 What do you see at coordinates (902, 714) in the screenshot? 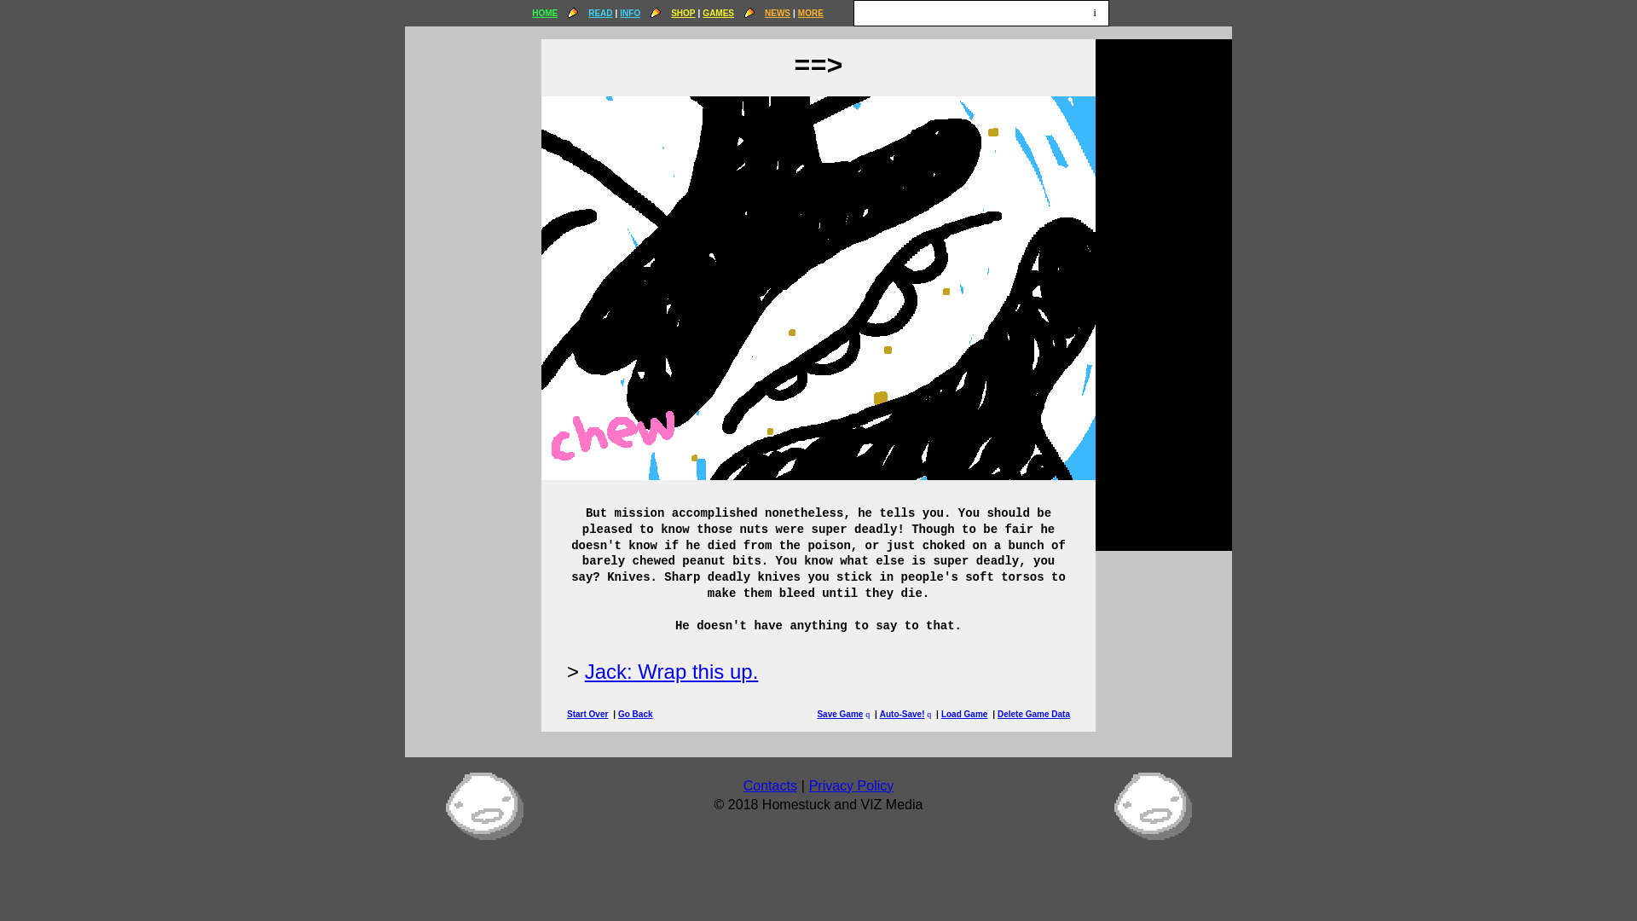
I see `Auto-Save!` at bounding box center [902, 714].